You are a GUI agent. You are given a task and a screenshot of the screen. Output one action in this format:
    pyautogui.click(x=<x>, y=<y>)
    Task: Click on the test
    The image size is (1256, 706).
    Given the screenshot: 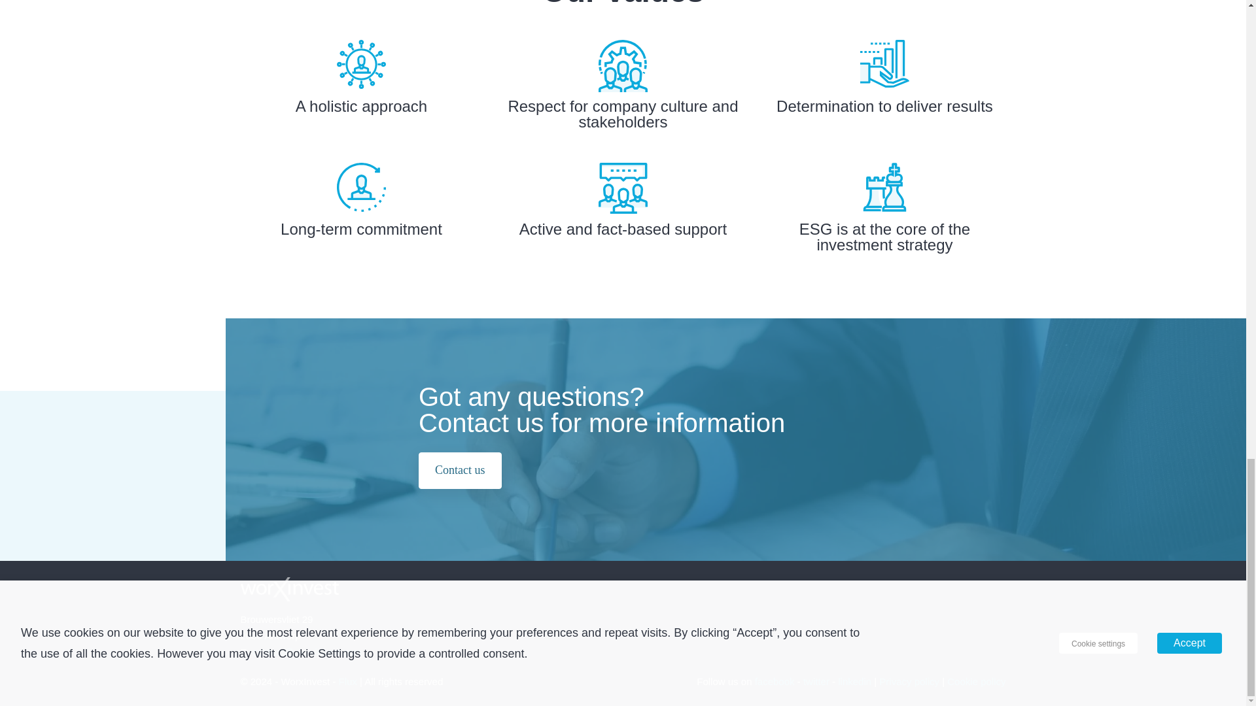 What is the action you would take?
    pyautogui.click(x=884, y=63)
    